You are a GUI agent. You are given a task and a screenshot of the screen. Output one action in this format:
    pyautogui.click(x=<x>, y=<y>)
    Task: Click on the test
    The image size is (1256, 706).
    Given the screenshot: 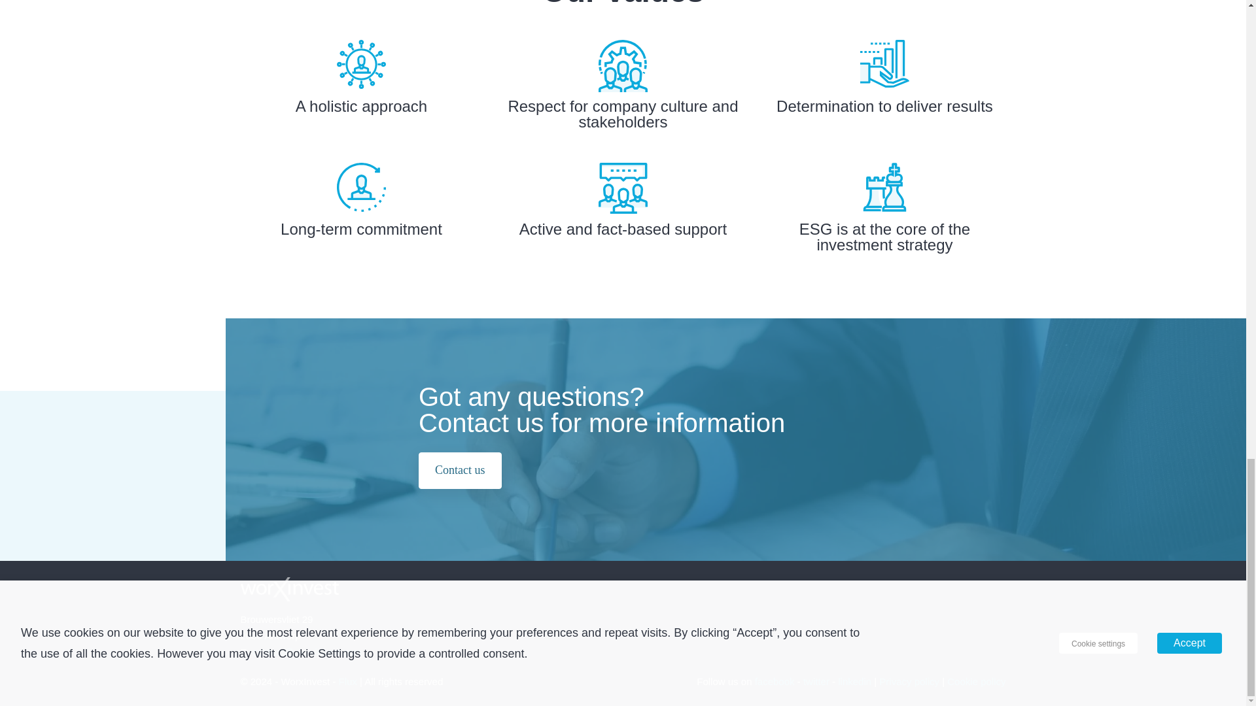 What is the action you would take?
    pyautogui.click(x=884, y=63)
    